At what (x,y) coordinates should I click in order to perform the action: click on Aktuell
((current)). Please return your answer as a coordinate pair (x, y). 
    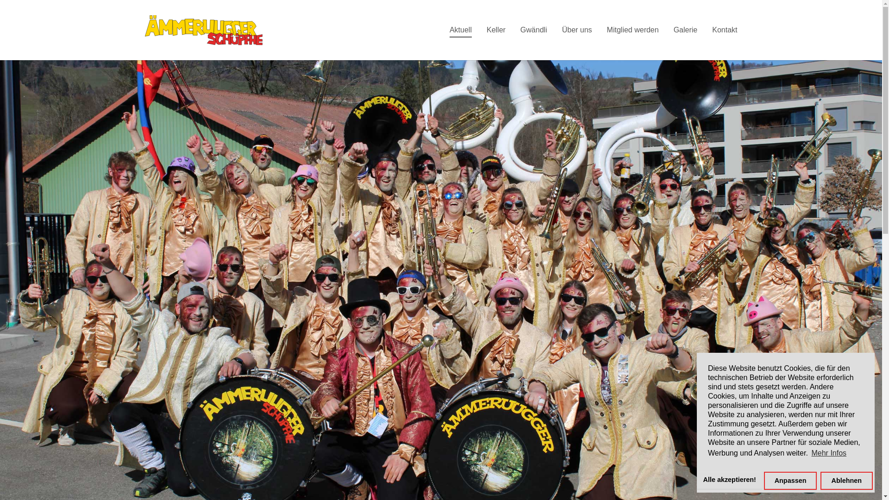
    Looking at the image, I should click on (461, 30).